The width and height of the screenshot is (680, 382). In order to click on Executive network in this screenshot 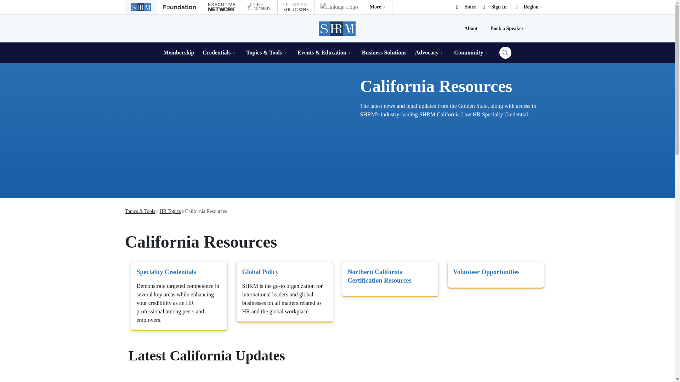, I will do `click(221, 7)`.